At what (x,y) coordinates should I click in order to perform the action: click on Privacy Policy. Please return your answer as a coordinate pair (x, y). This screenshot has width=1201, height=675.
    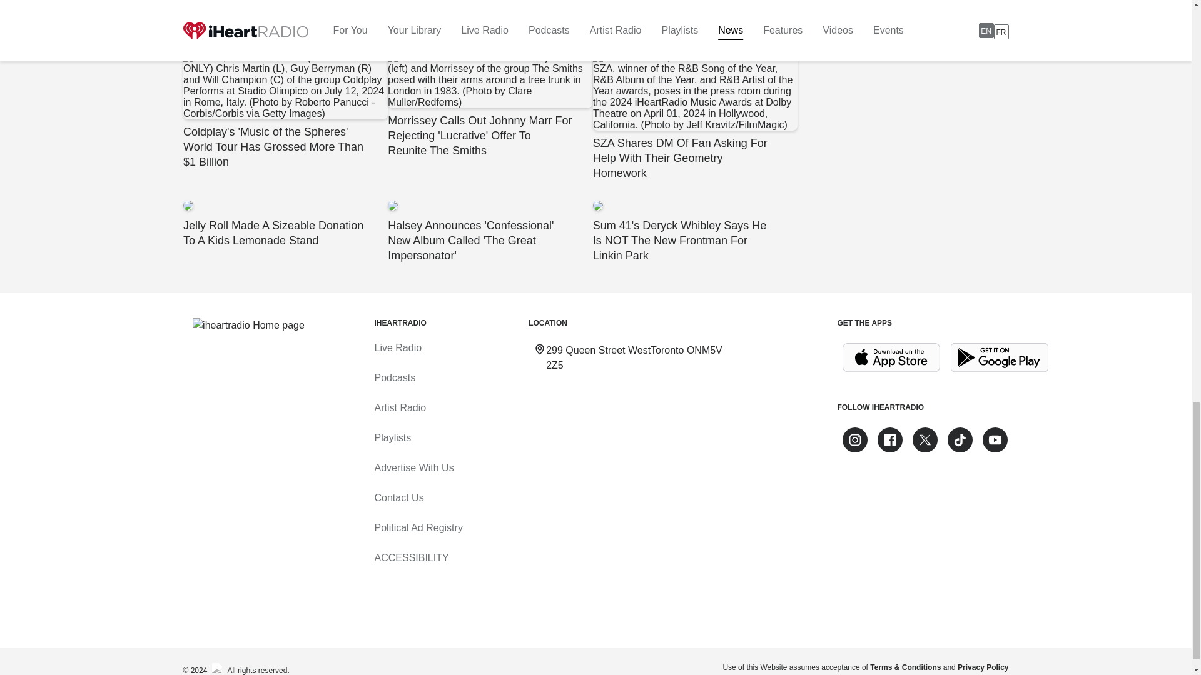
    Looking at the image, I should click on (983, 667).